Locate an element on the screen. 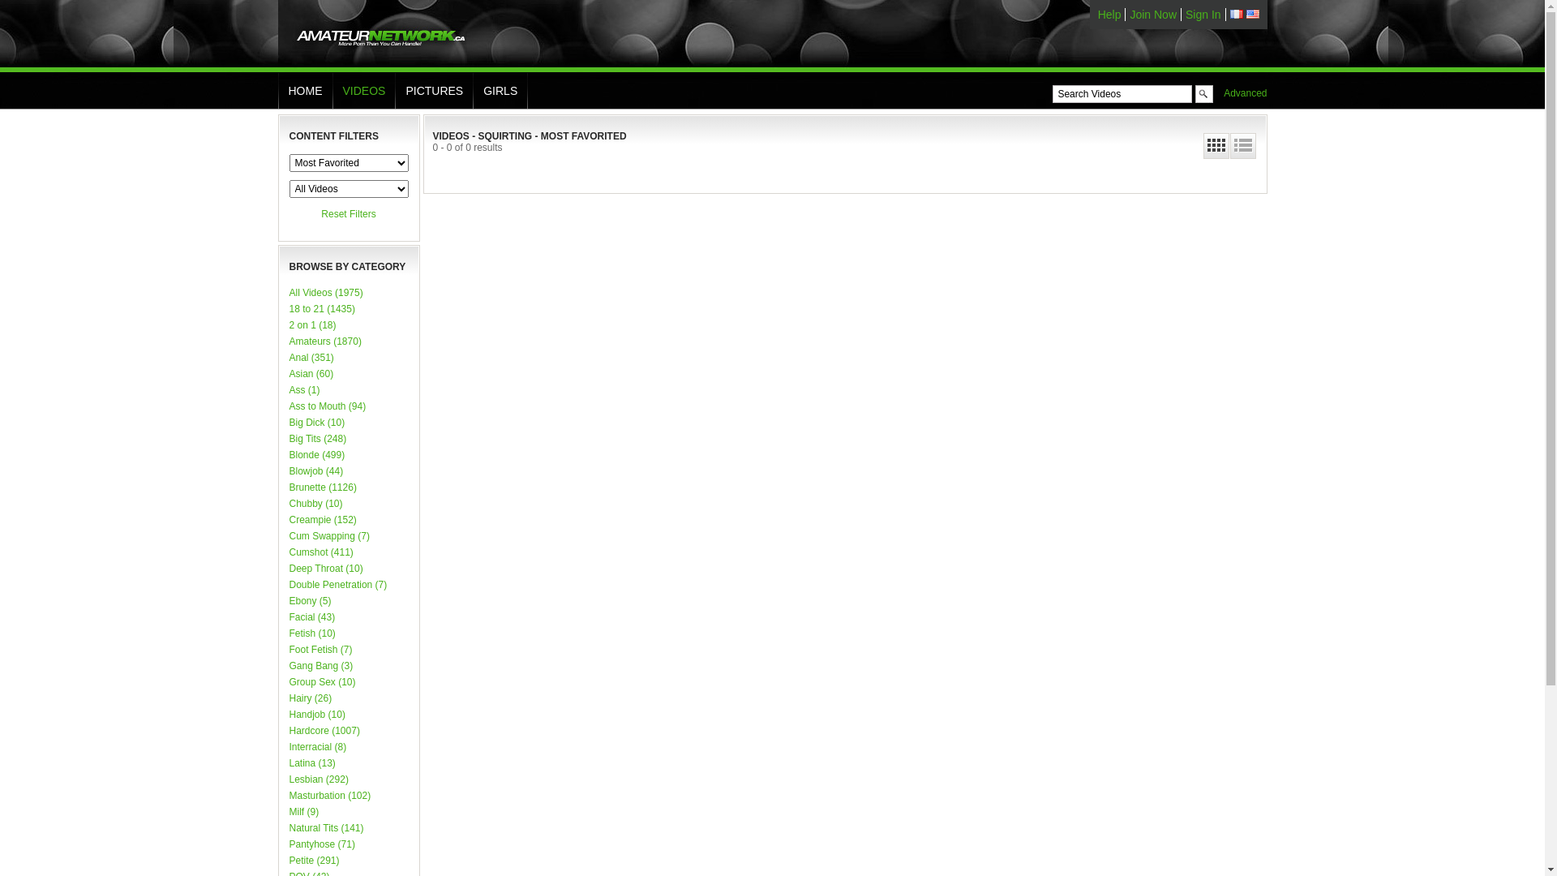 The image size is (1557, 876). Lesbian (292) is located at coordinates (349, 779).